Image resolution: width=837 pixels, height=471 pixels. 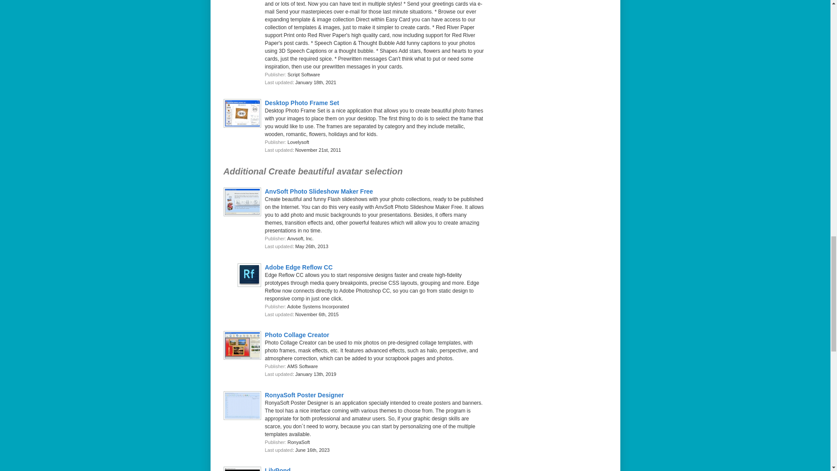 I want to click on AnvSoft Photo Slideshow Maker Free, so click(x=319, y=191).